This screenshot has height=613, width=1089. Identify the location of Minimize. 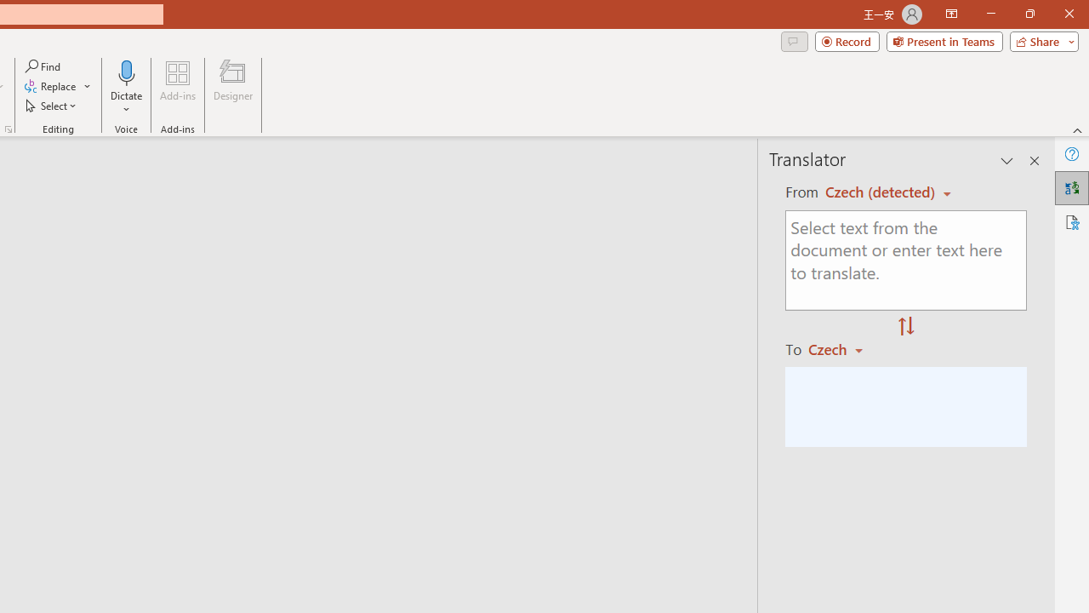
(990, 14).